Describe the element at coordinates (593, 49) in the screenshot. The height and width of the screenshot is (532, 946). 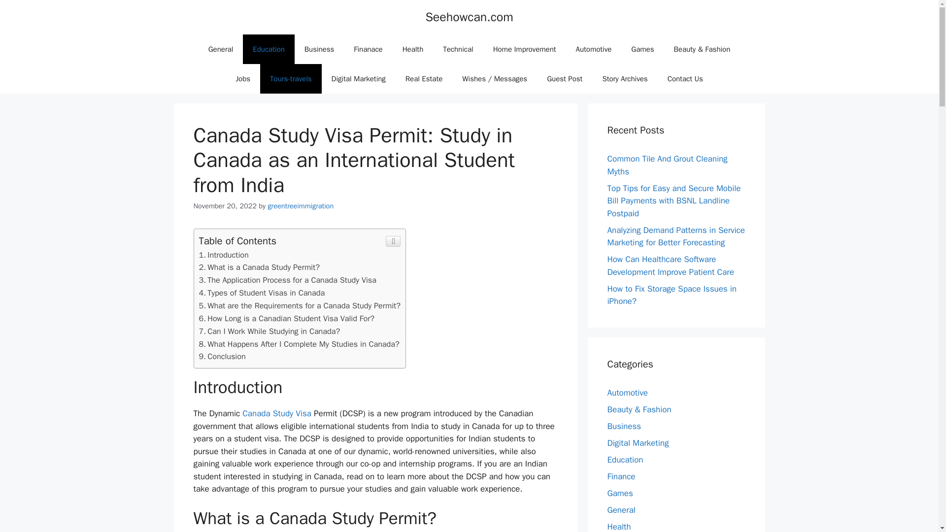
I see `Automotive` at that location.